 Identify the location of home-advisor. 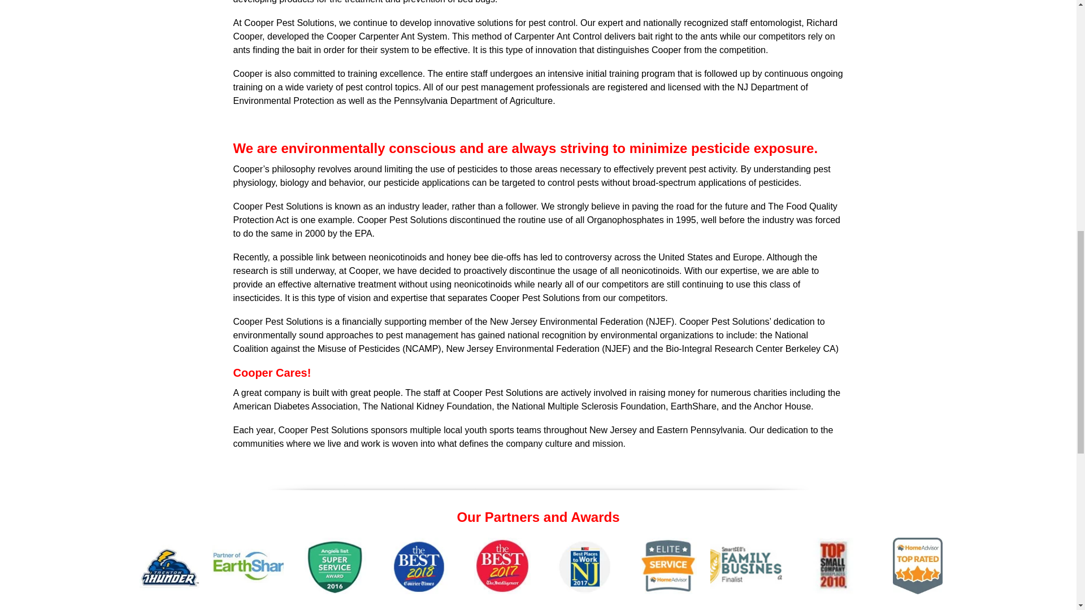
(668, 565).